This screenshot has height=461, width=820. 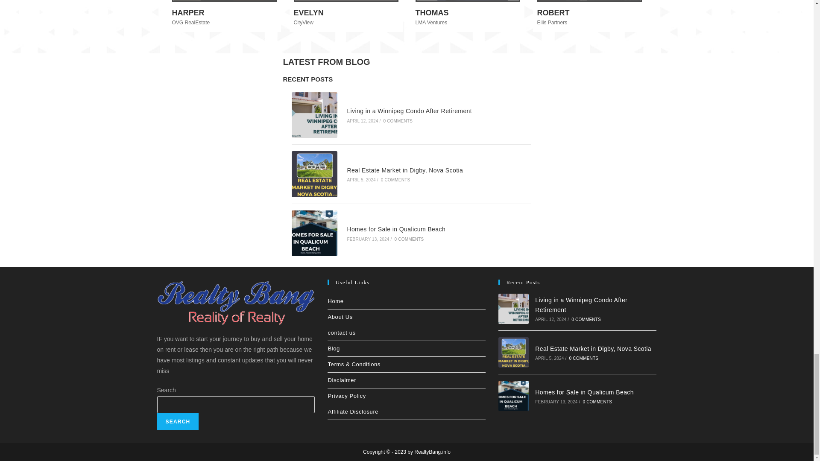 I want to click on Real Estate Market in Digby, Nova Scotia, so click(x=314, y=174).